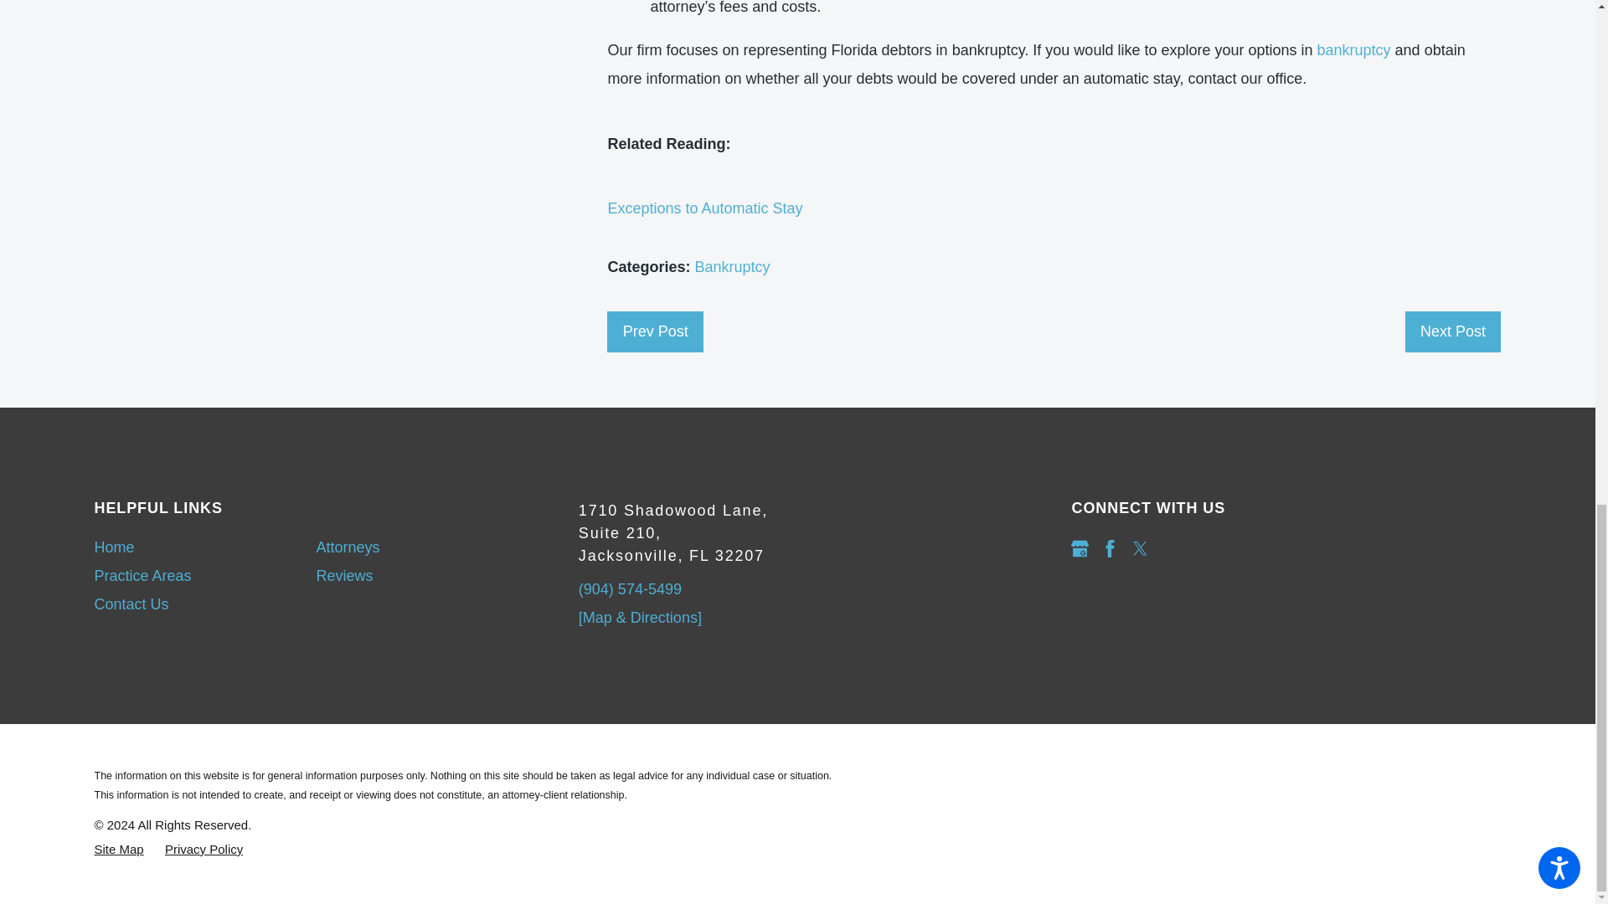 This screenshot has height=904, width=1608. What do you see at coordinates (1141, 548) in the screenshot?
I see `Twitter` at bounding box center [1141, 548].